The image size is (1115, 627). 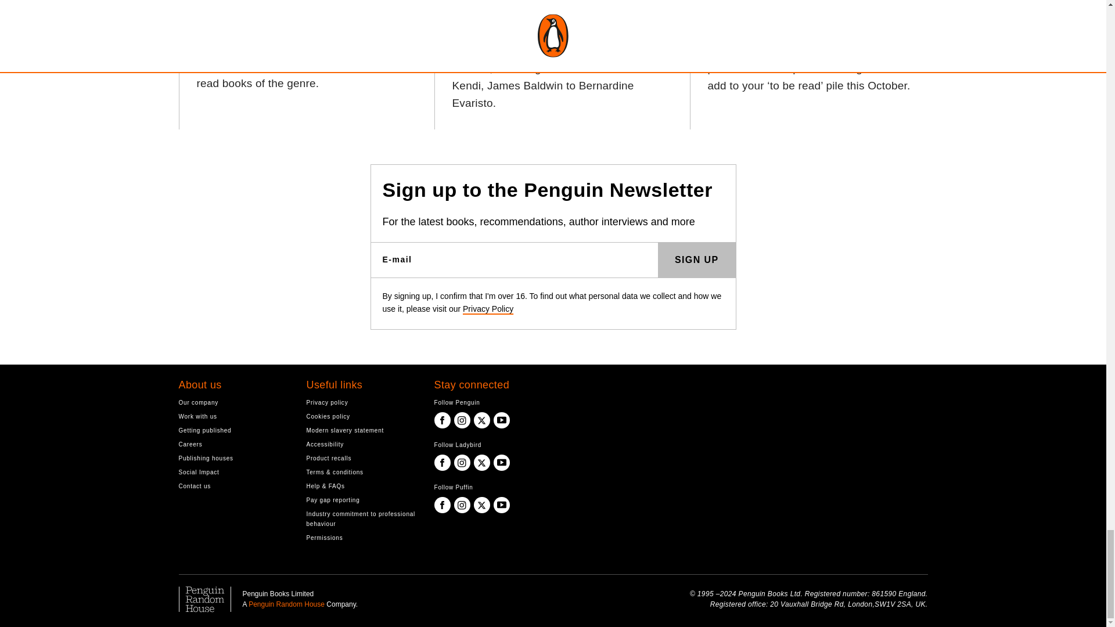 What do you see at coordinates (697, 260) in the screenshot?
I see `SIGN UP` at bounding box center [697, 260].